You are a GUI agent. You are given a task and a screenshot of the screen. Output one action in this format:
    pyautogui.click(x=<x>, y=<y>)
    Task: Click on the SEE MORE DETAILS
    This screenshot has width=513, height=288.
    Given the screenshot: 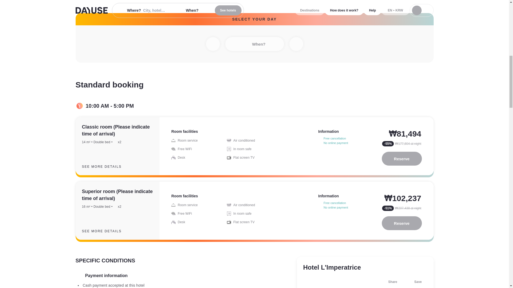 What is the action you would take?
    pyautogui.click(x=106, y=231)
    